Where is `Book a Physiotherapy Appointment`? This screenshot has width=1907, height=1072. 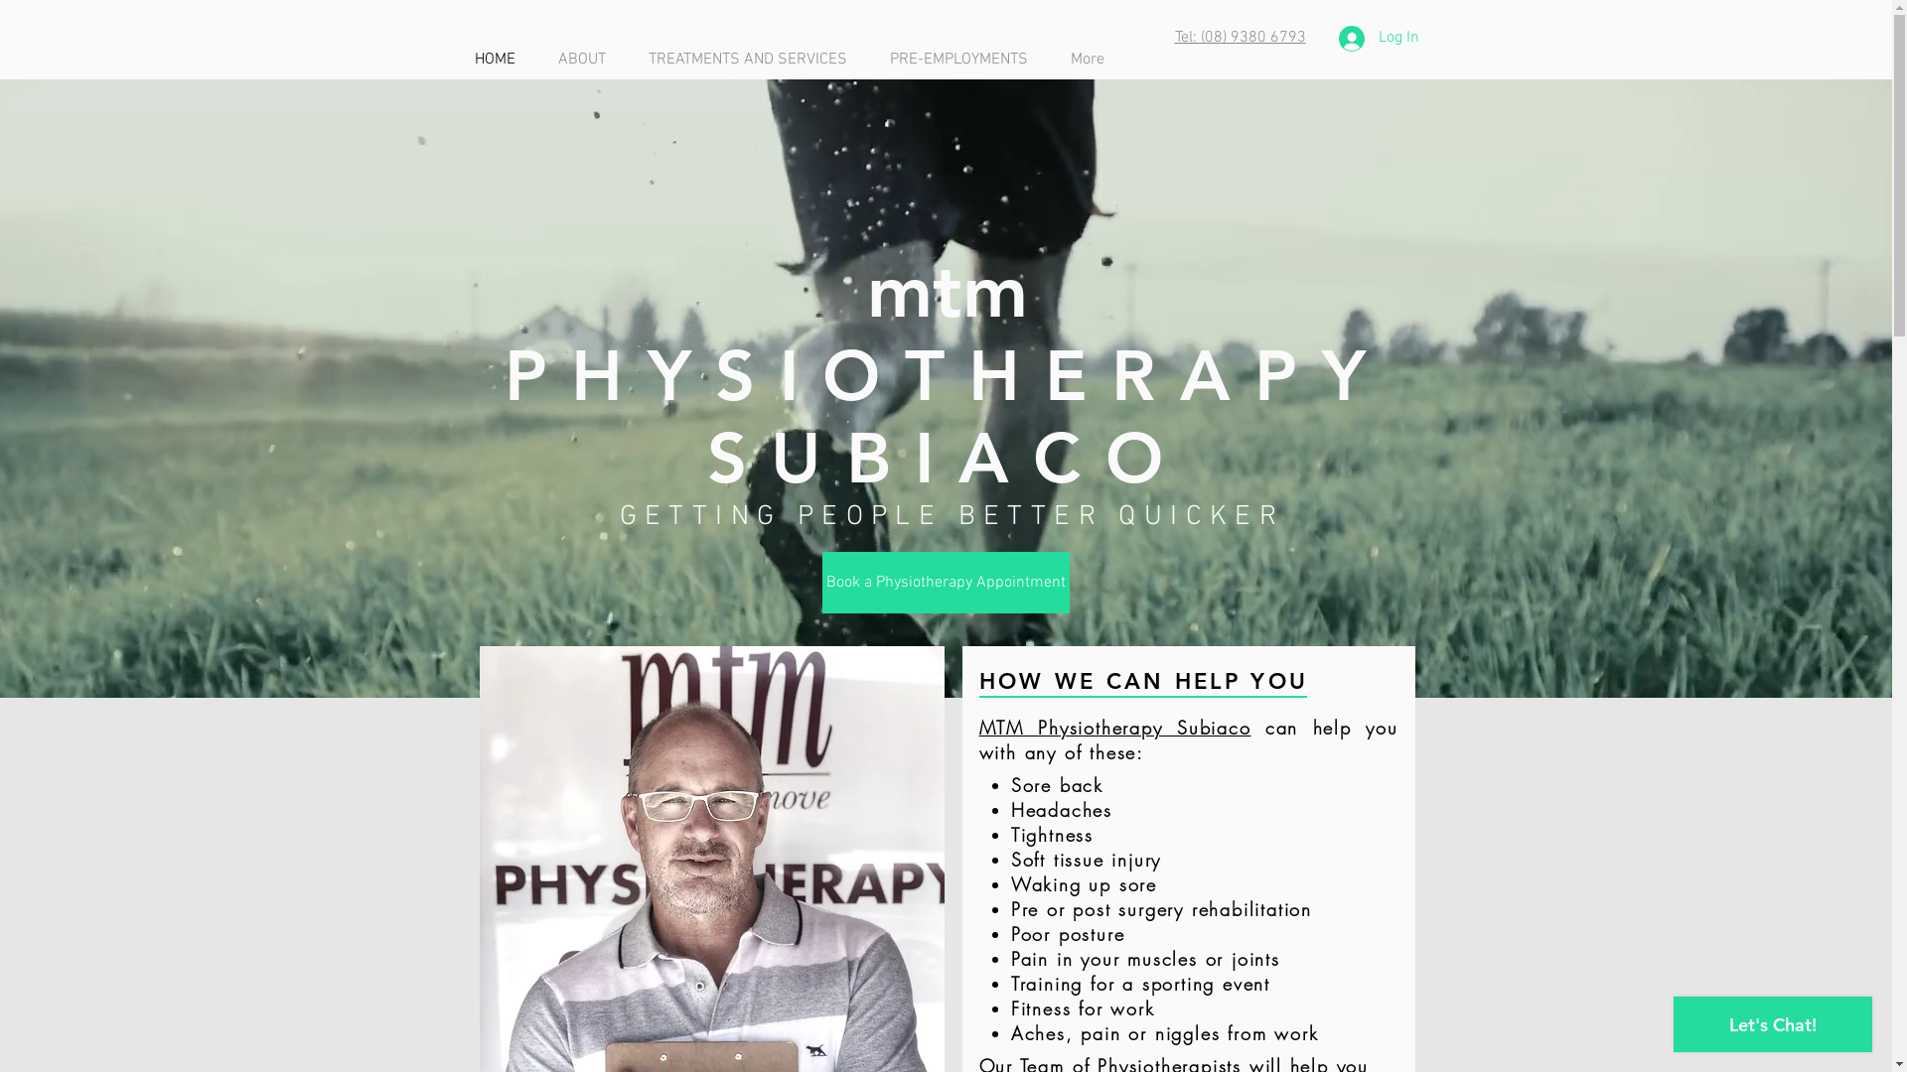 Book a Physiotherapy Appointment is located at coordinates (946, 583).